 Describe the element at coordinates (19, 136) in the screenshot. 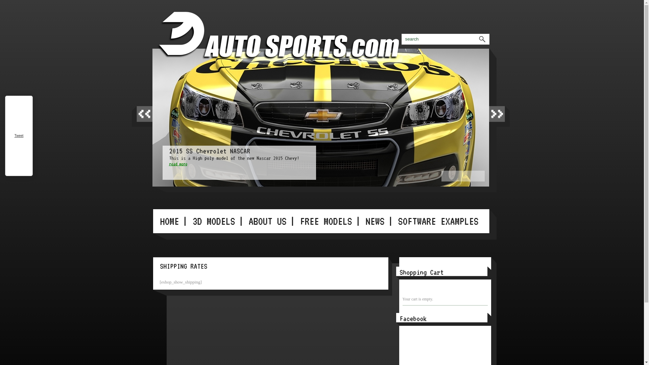

I see `Tweet` at that location.